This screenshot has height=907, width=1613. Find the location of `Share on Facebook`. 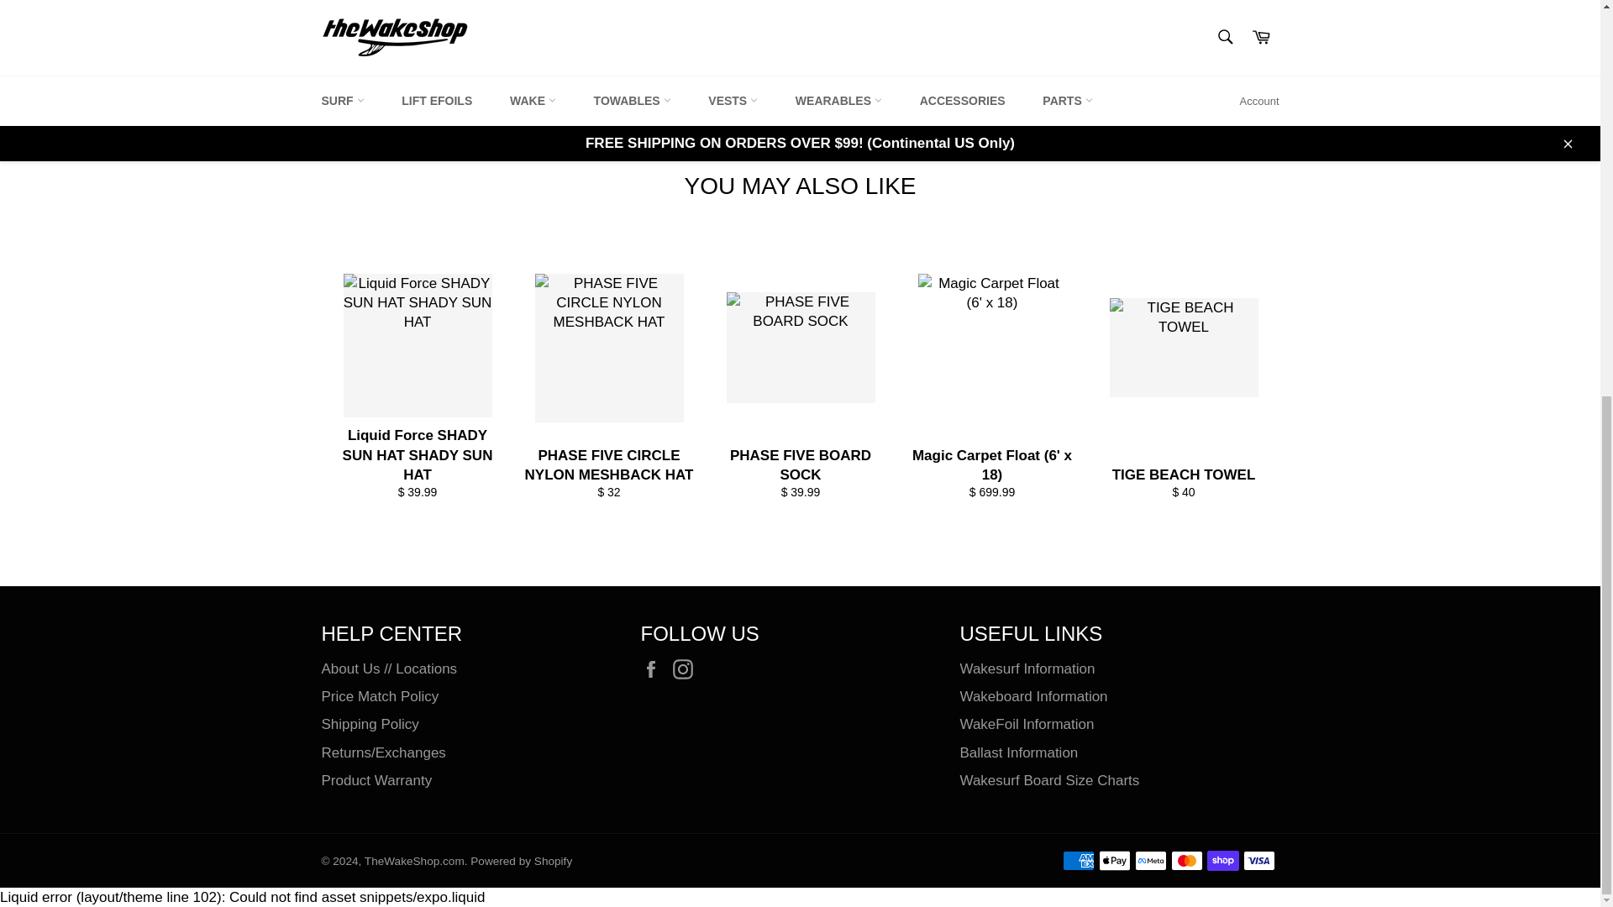

Share on Facebook is located at coordinates (1269, 25).